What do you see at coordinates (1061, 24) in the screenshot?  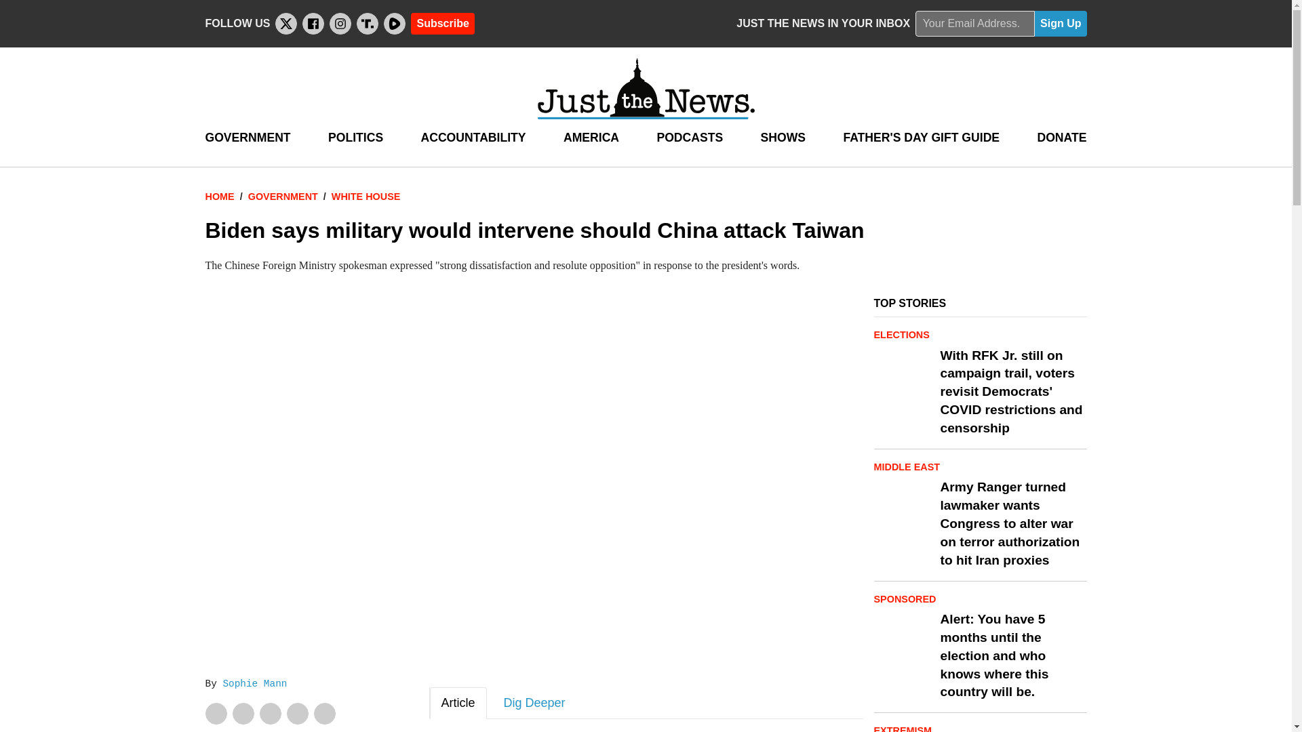 I see `Sign Up` at bounding box center [1061, 24].